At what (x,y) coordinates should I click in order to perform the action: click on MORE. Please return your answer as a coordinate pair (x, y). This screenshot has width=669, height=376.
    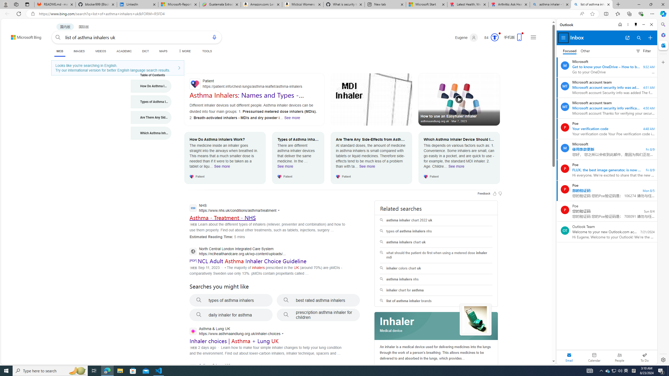
    Looking at the image, I should click on (184, 51).